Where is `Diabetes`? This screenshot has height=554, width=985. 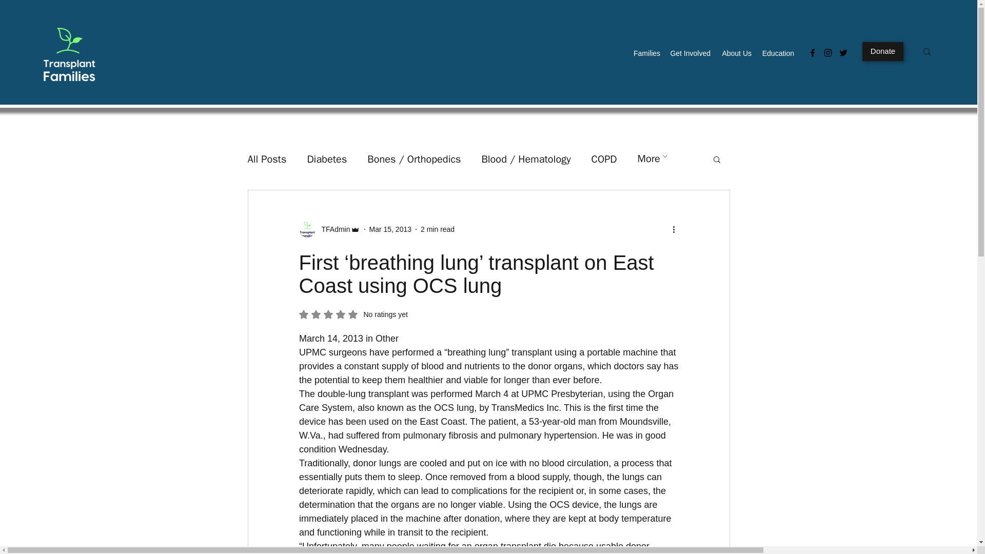
Diabetes is located at coordinates (326, 158).